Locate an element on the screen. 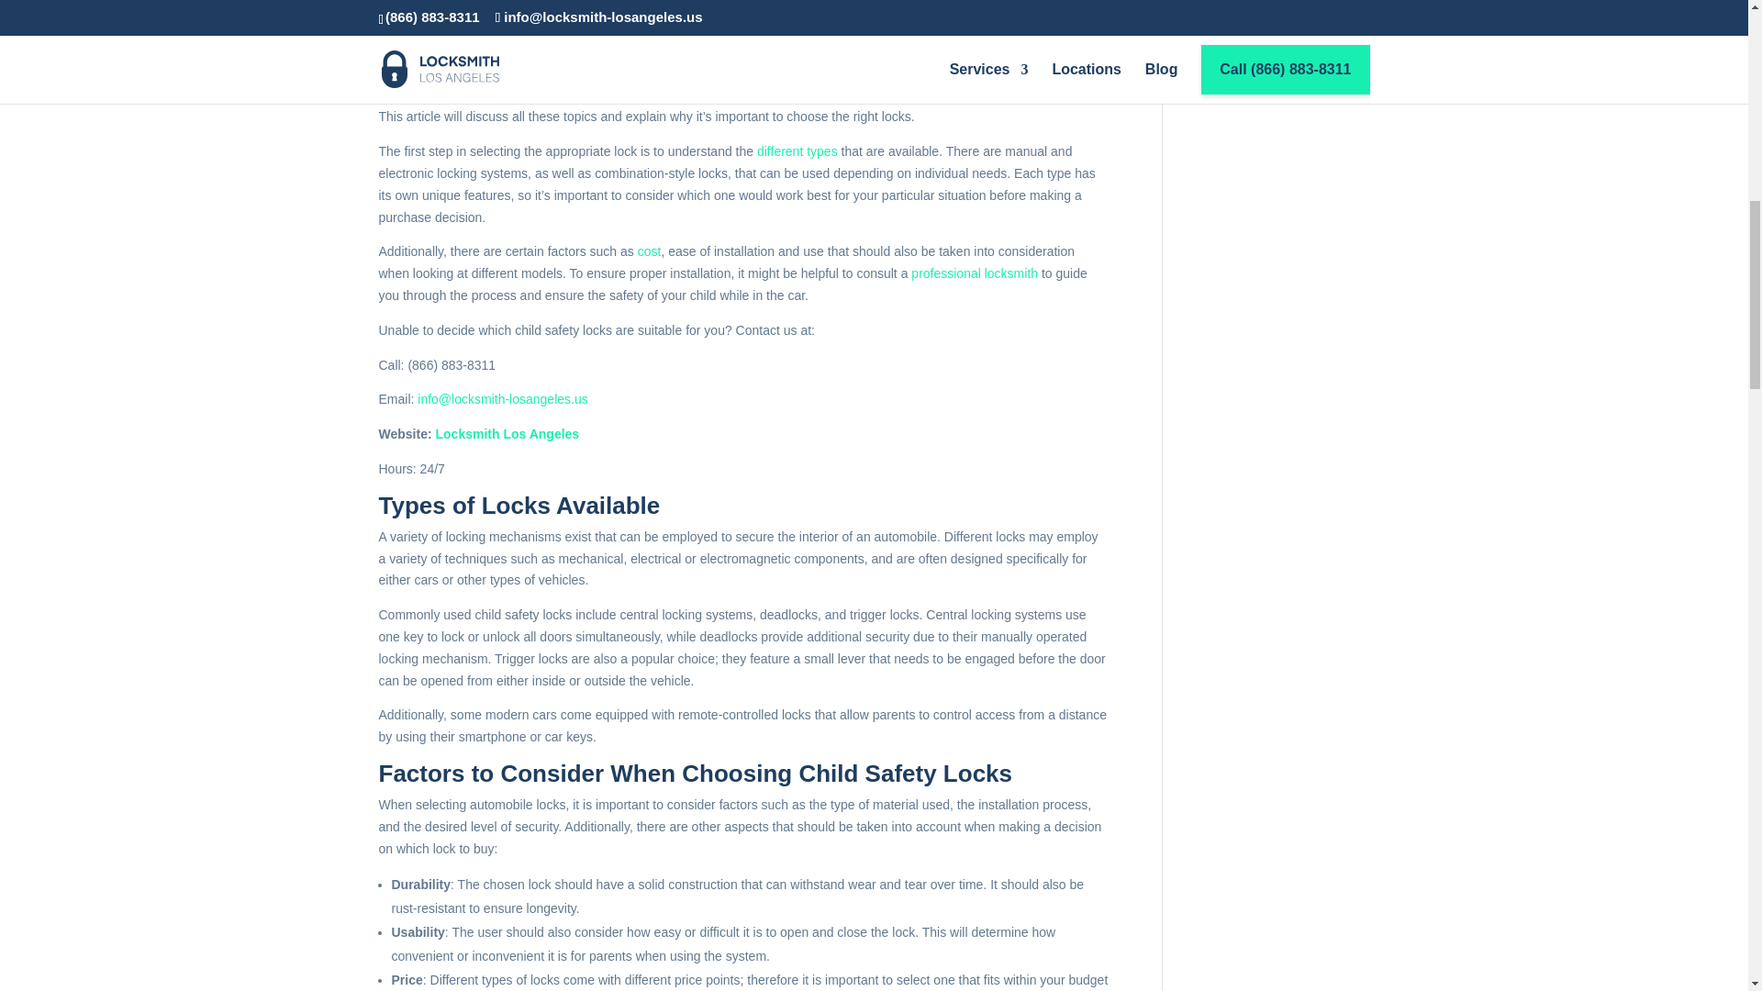  Locksmith Los Angeles is located at coordinates (507, 433).